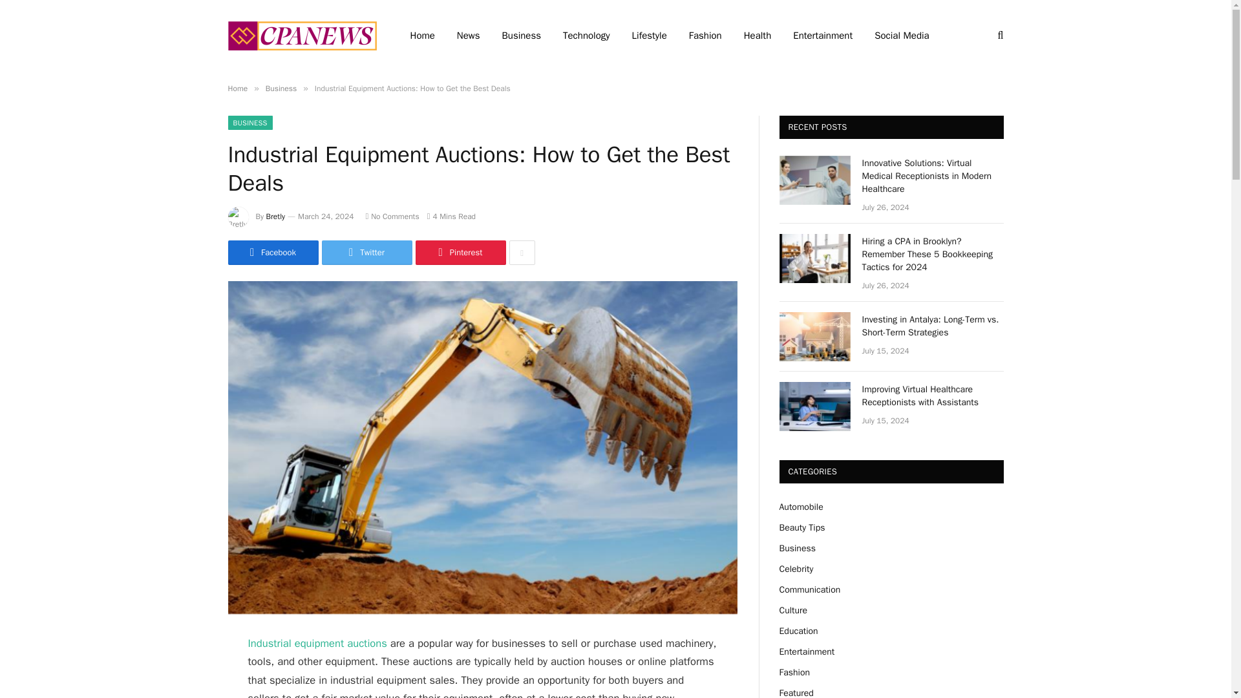 The image size is (1241, 698). What do you see at coordinates (301, 35) in the screenshot?
I see `Cpanews.net` at bounding box center [301, 35].